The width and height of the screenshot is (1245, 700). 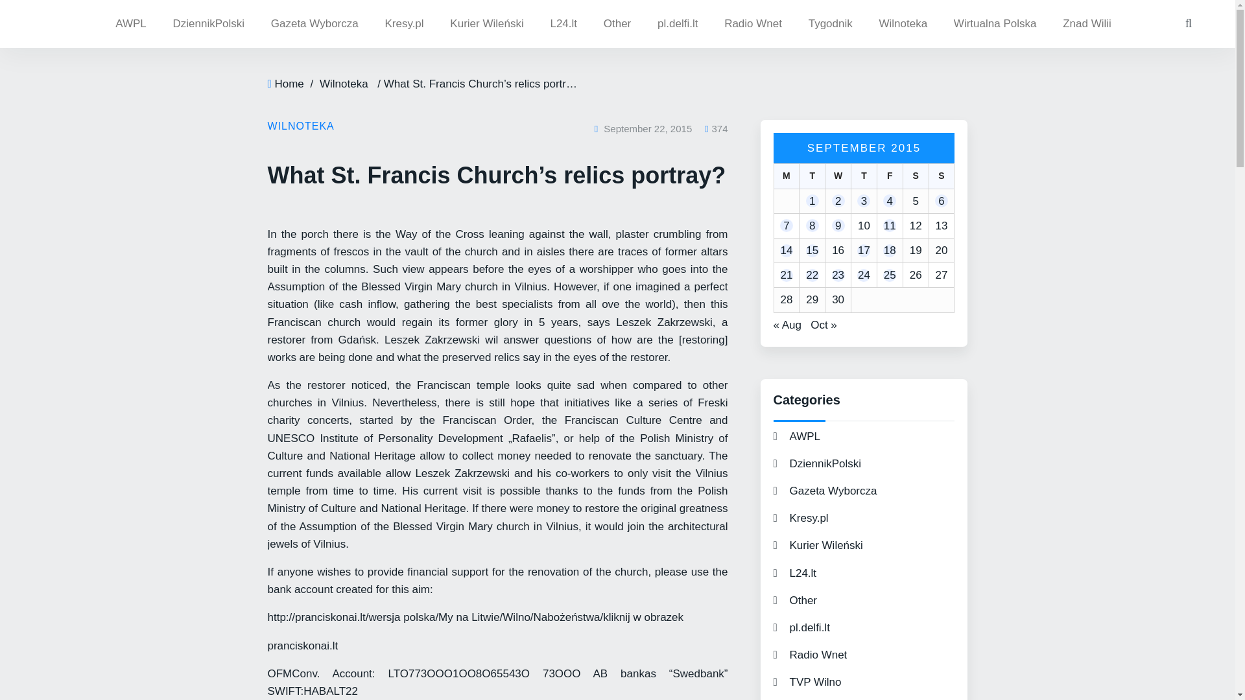 What do you see at coordinates (942, 175) in the screenshot?
I see `Sunday` at bounding box center [942, 175].